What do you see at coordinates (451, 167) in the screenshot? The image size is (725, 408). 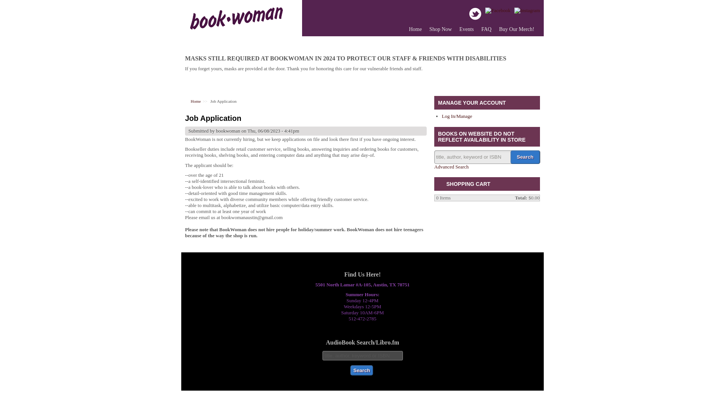 I see `Advanced Search` at bounding box center [451, 167].